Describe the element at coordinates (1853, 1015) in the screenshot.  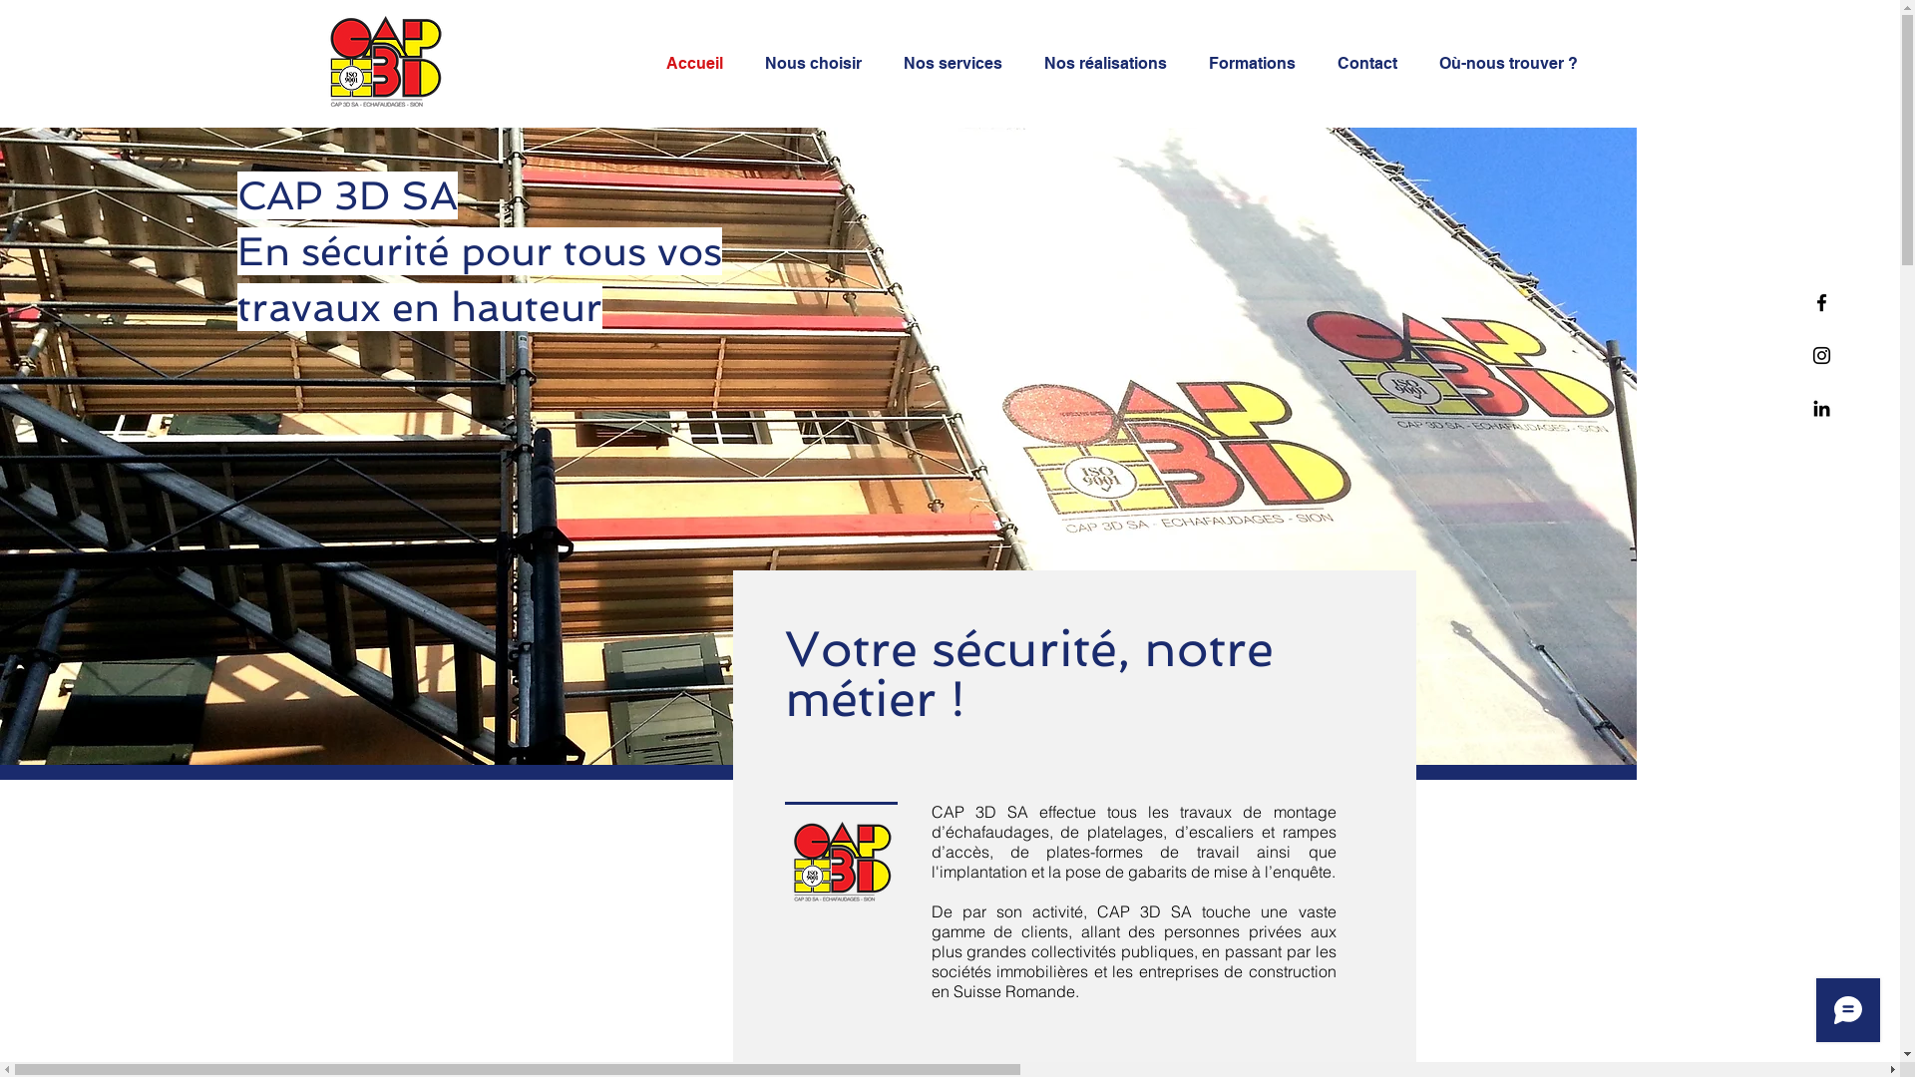
I see `Wix Chat` at that location.